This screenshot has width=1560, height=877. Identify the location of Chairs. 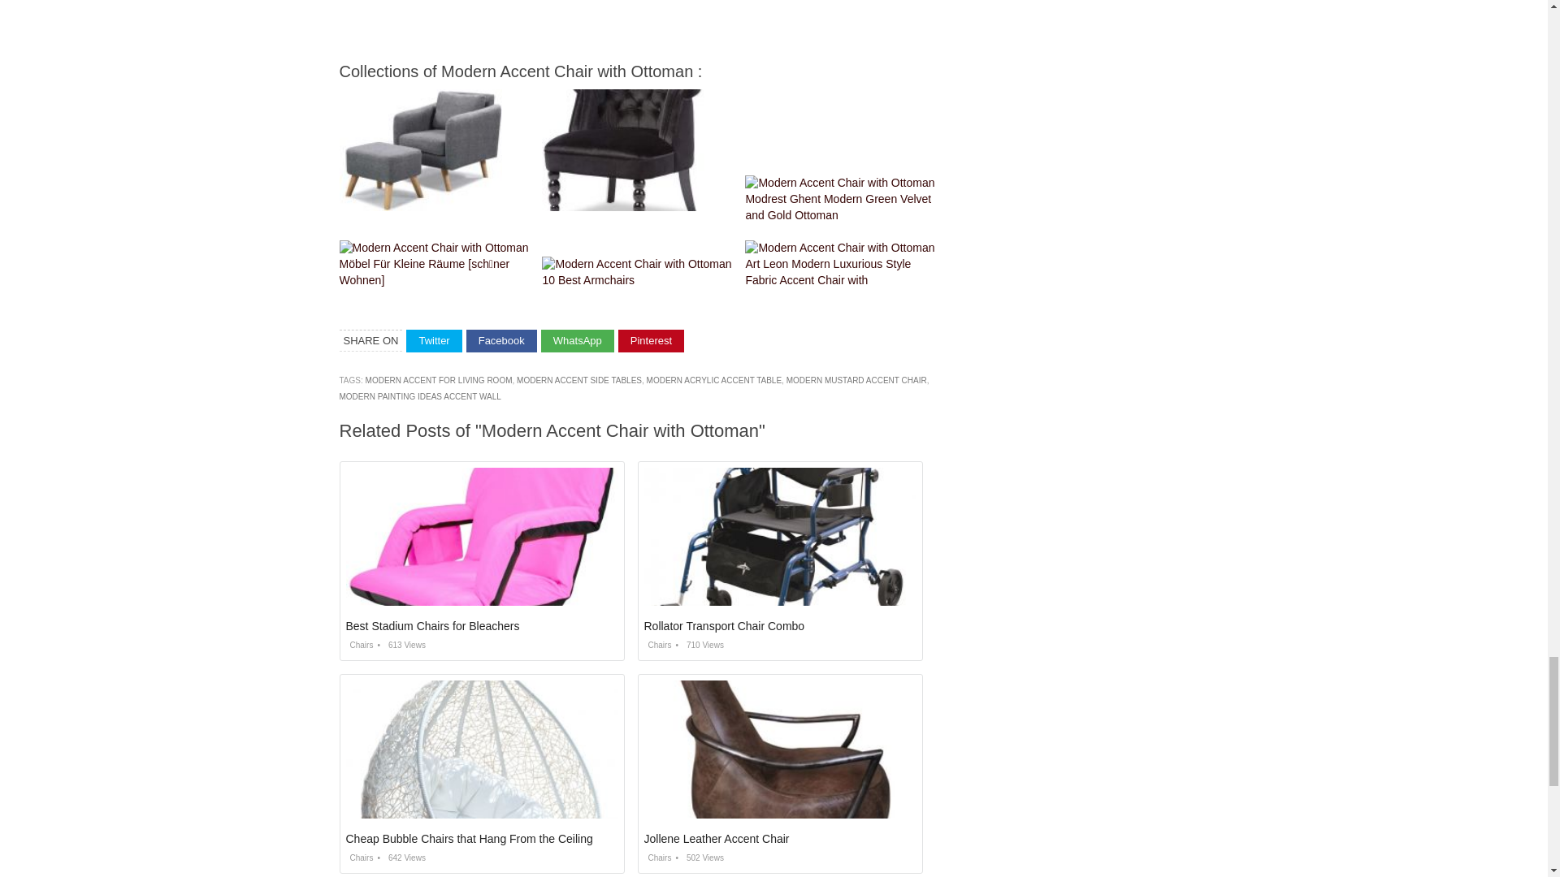
(360, 645).